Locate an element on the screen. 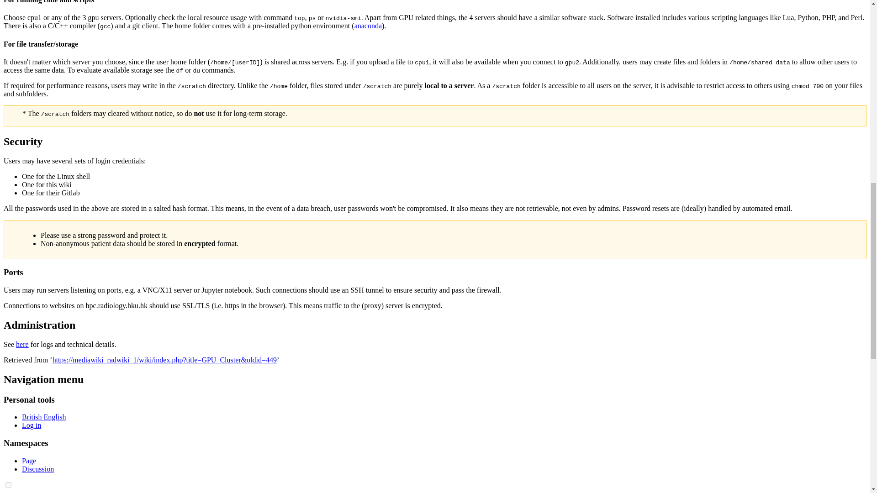 The width and height of the screenshot is (877, 493). Log in is located at coordinates (32, 425).